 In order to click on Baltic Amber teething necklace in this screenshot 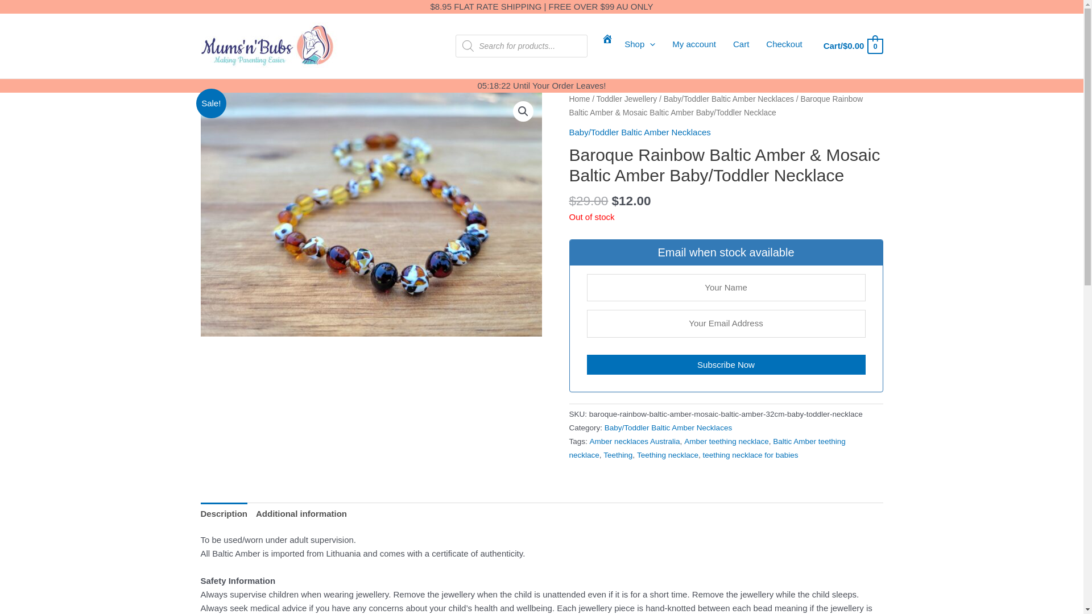, I will do `click(707, 448)`.